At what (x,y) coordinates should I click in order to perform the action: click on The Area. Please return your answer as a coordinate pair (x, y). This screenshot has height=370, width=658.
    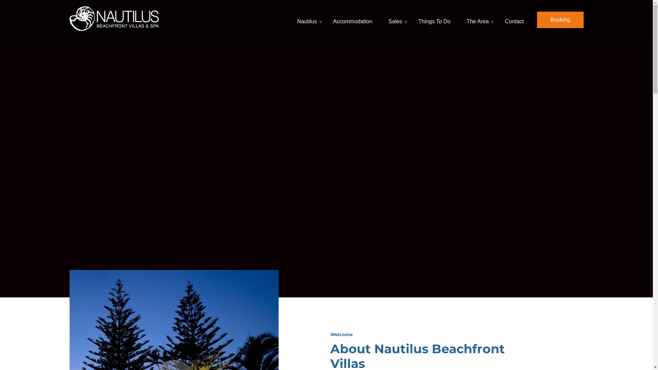
    Looking at the image, I should click on (478, 20).